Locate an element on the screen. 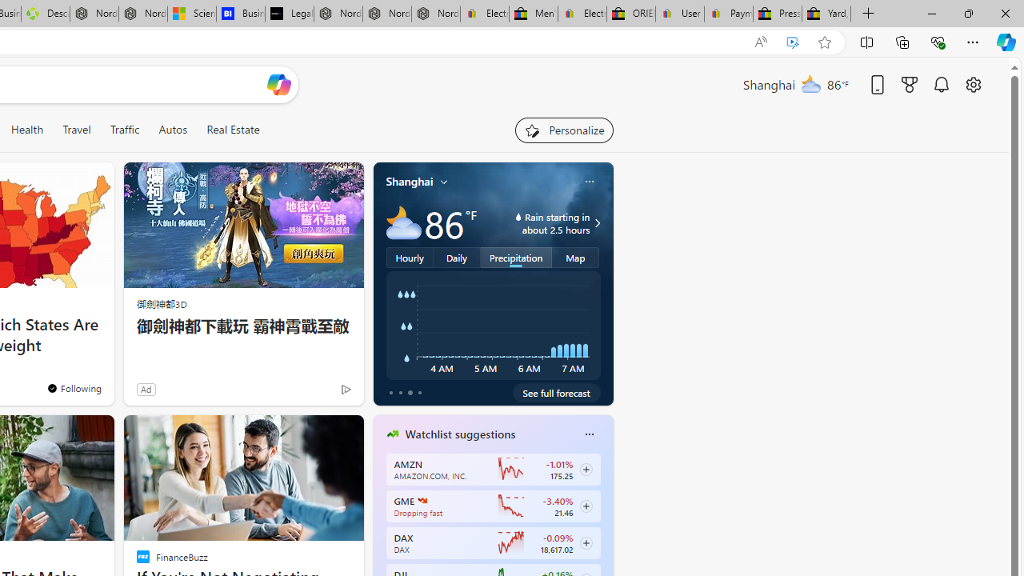  Mostly cloudy is located at coordinates (403, 222).